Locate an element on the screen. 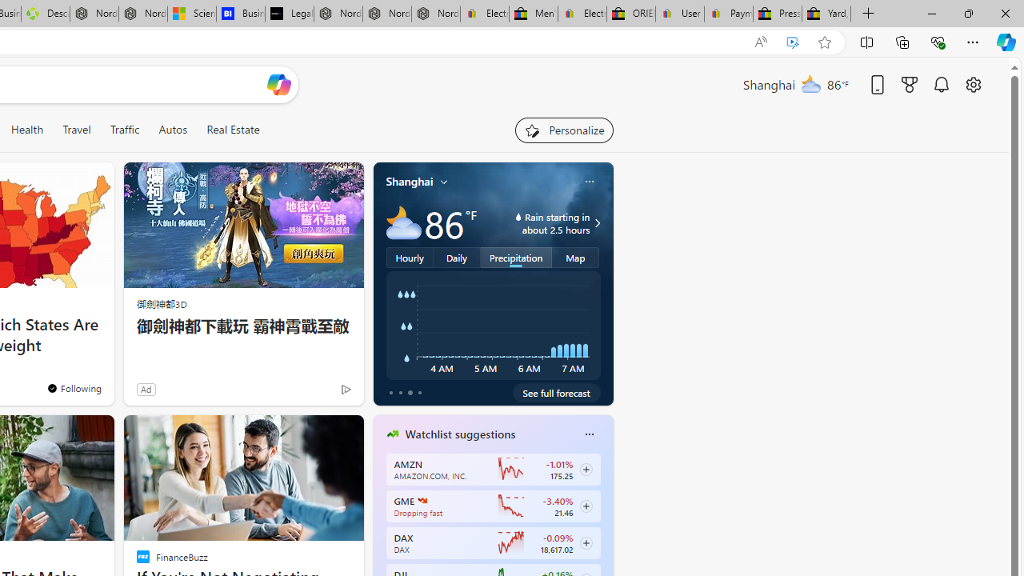  Mostly cloudy is located at coordinates (403, 222).